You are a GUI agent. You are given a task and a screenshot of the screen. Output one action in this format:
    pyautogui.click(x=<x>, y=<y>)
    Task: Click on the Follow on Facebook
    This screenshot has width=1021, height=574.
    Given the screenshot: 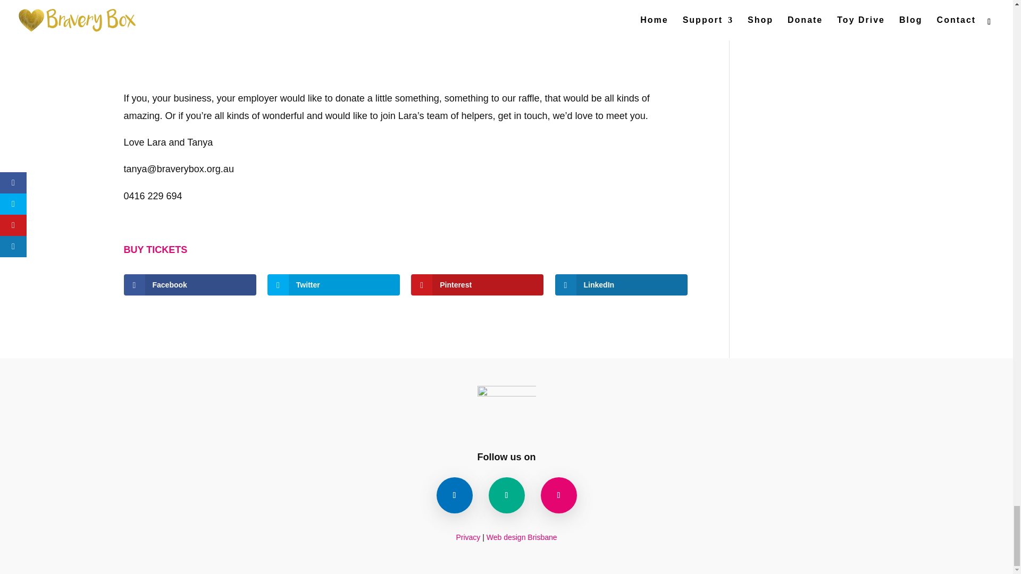 What is the action you would take?
    pyautogui.click(x=454, y=495)
    